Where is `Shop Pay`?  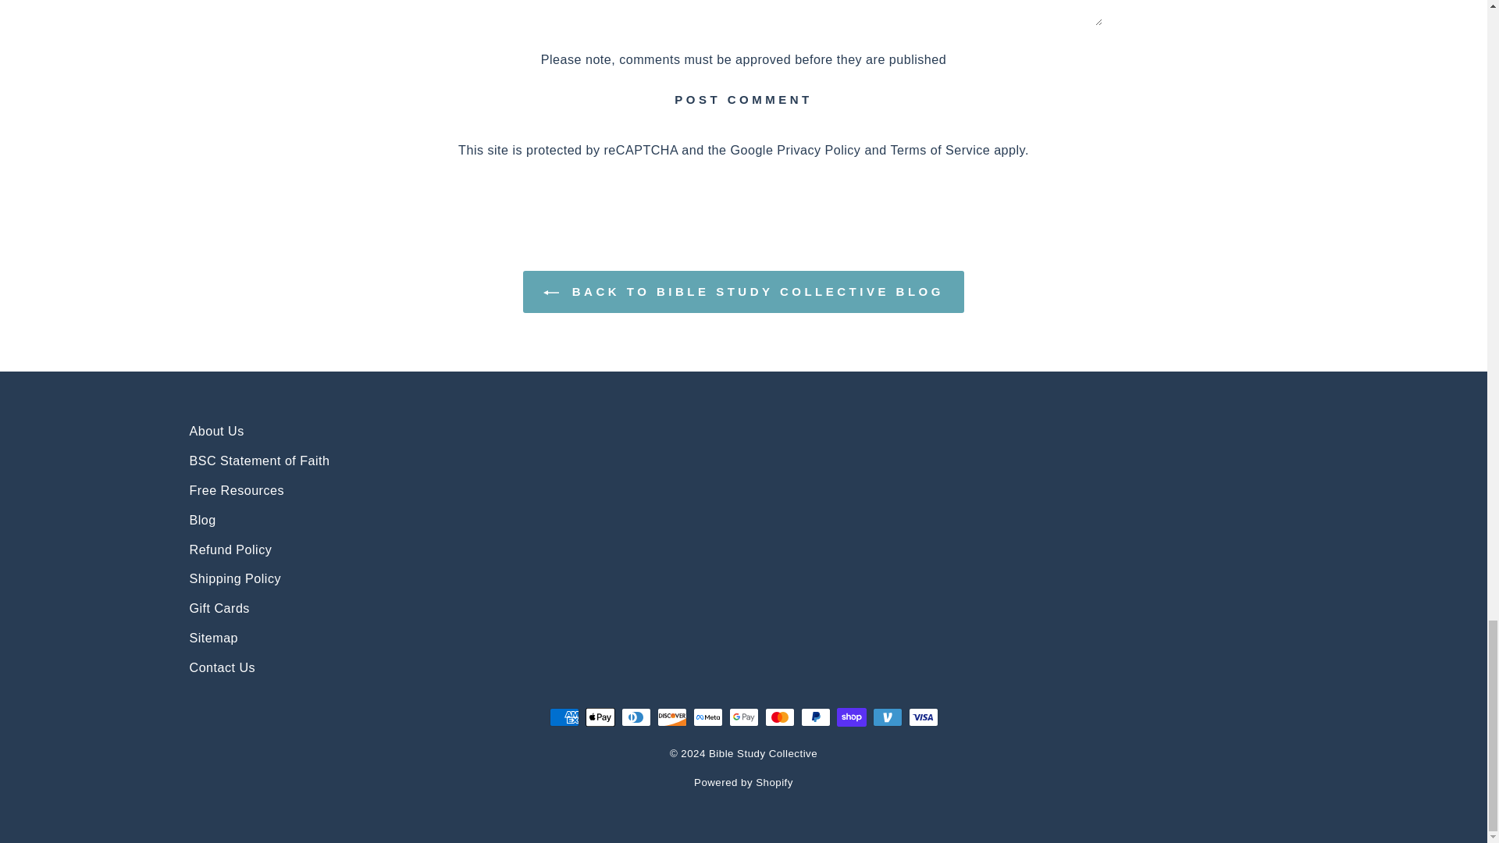 Shop Pay is located at coordinates (851, 717).